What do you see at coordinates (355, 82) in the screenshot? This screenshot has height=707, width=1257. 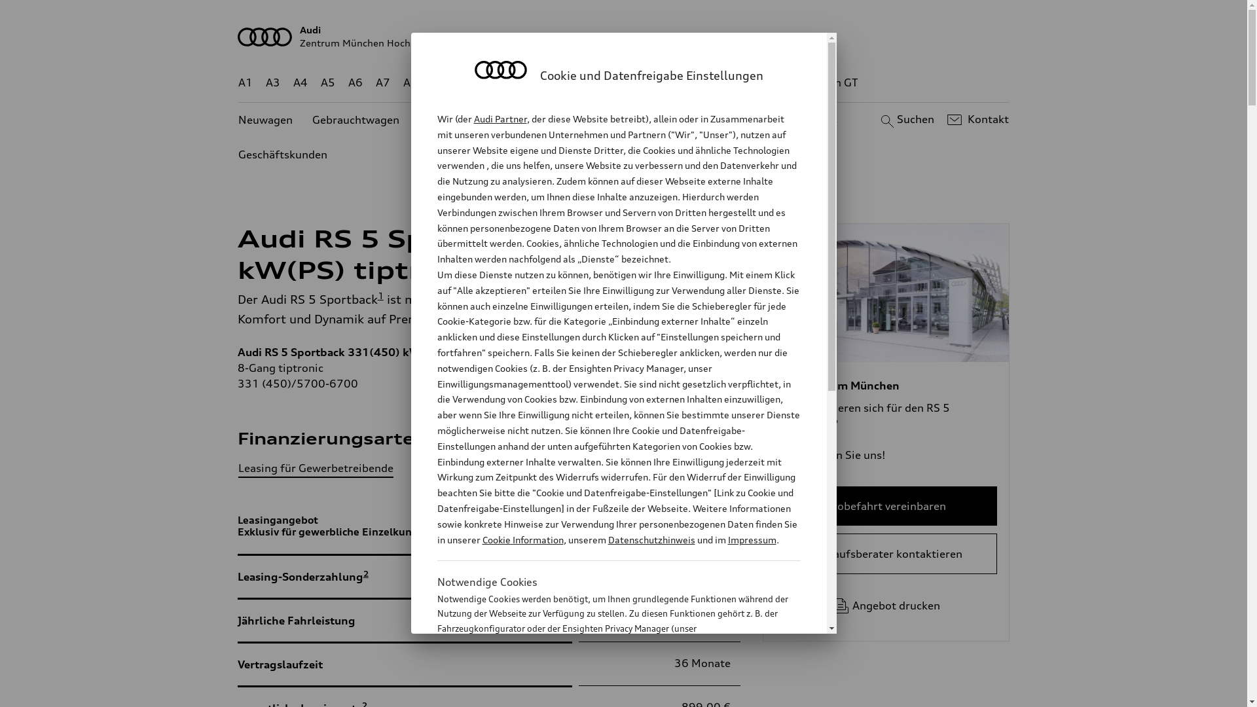 I see `A6` at bounding box center [355, 82].